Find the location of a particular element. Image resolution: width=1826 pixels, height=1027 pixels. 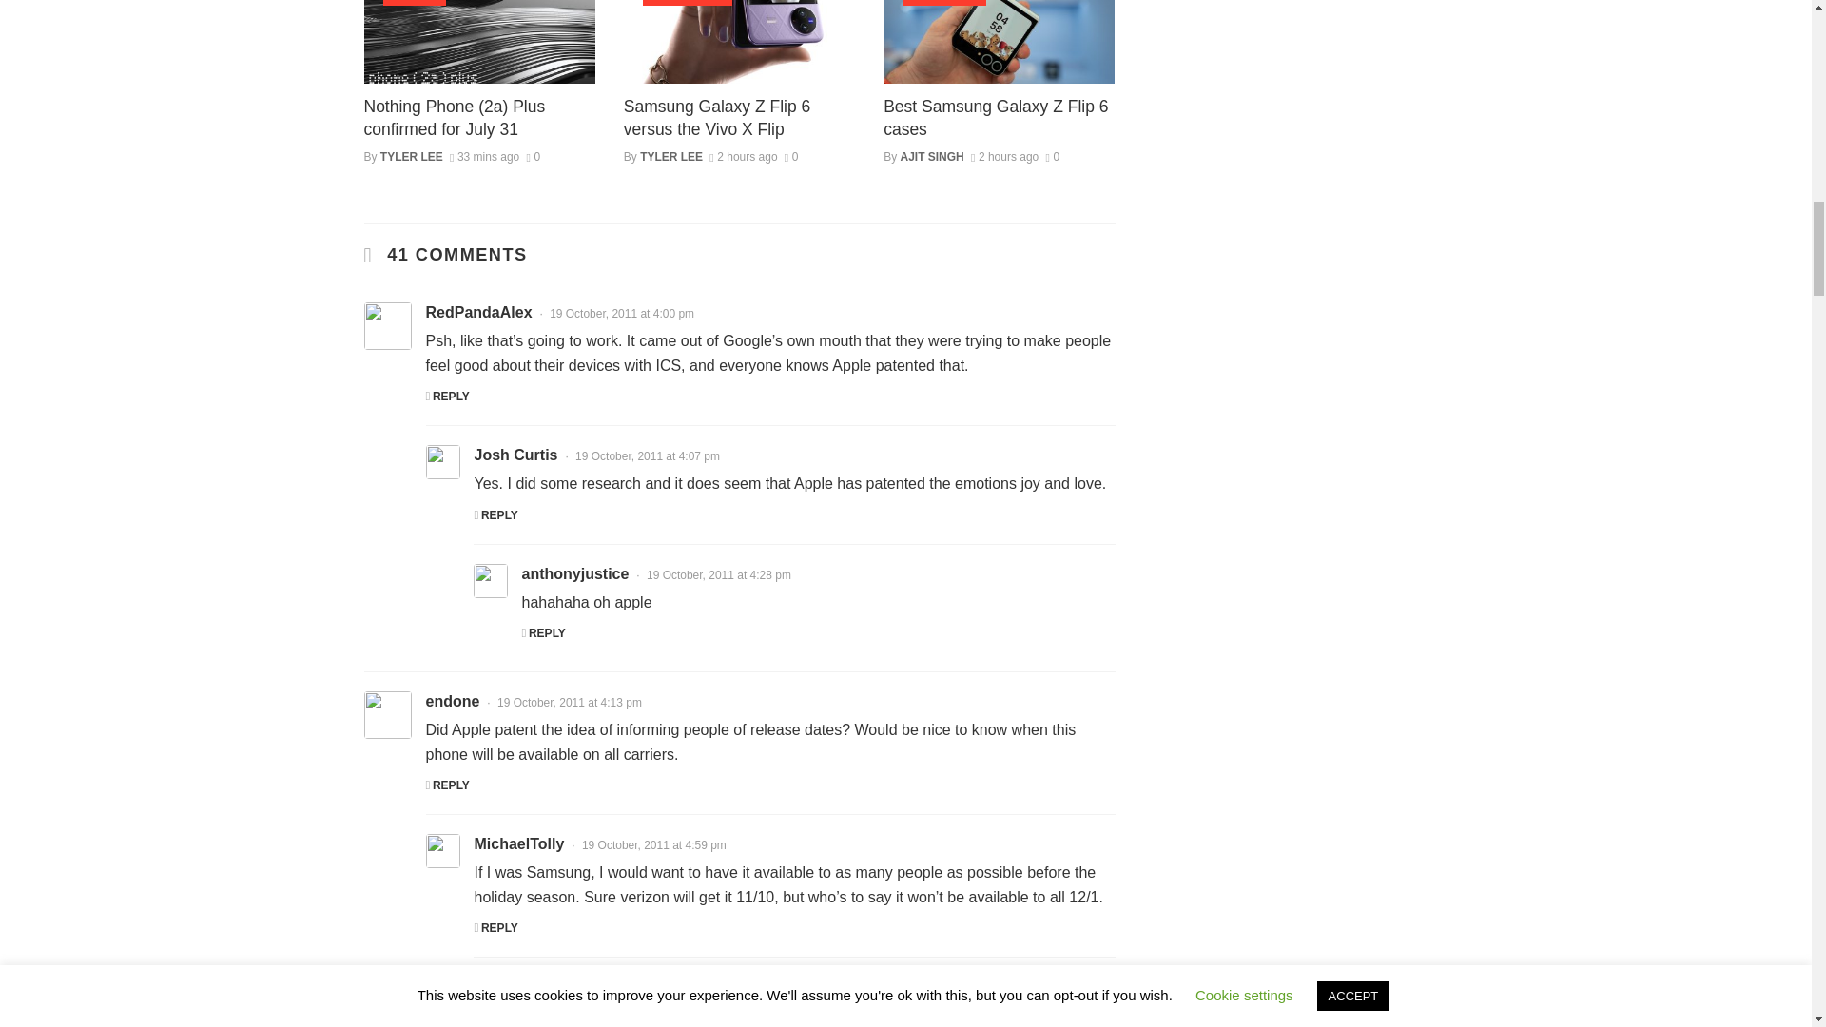

July 18, 2024 at 9:19 am is located at coordinates (483, 156).